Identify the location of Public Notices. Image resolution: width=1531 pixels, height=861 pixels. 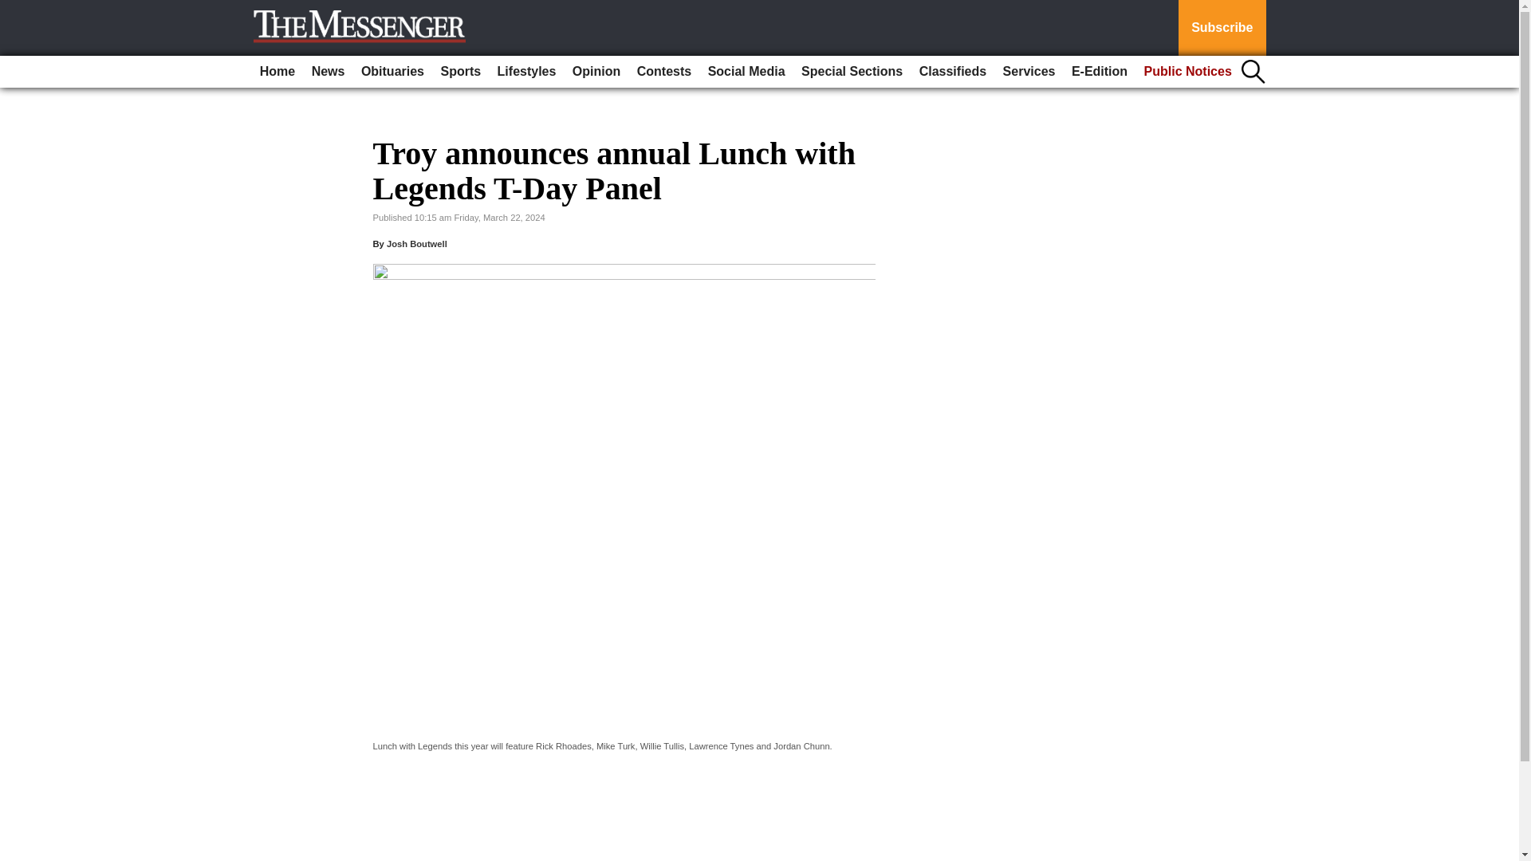
(1188, 72).